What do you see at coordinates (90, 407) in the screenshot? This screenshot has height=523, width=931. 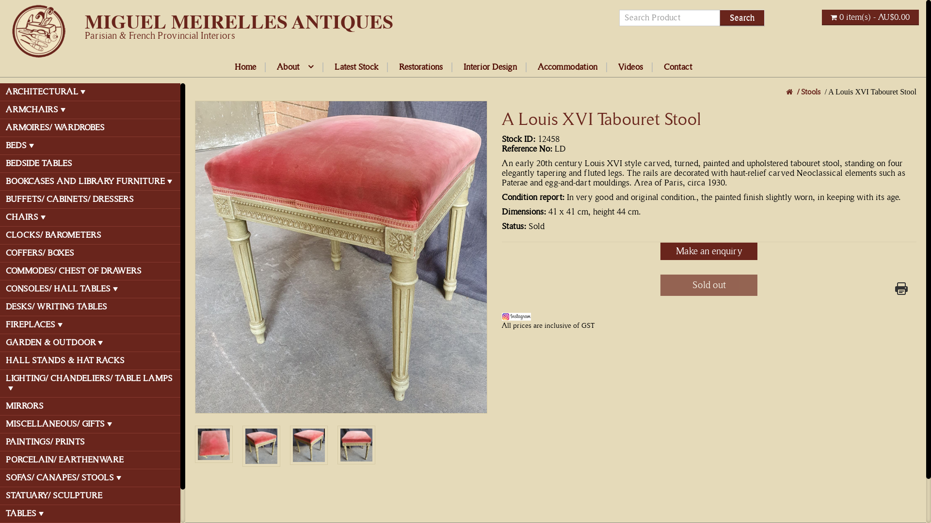 I see `MIRRORS` at bounding box center [90, 407].